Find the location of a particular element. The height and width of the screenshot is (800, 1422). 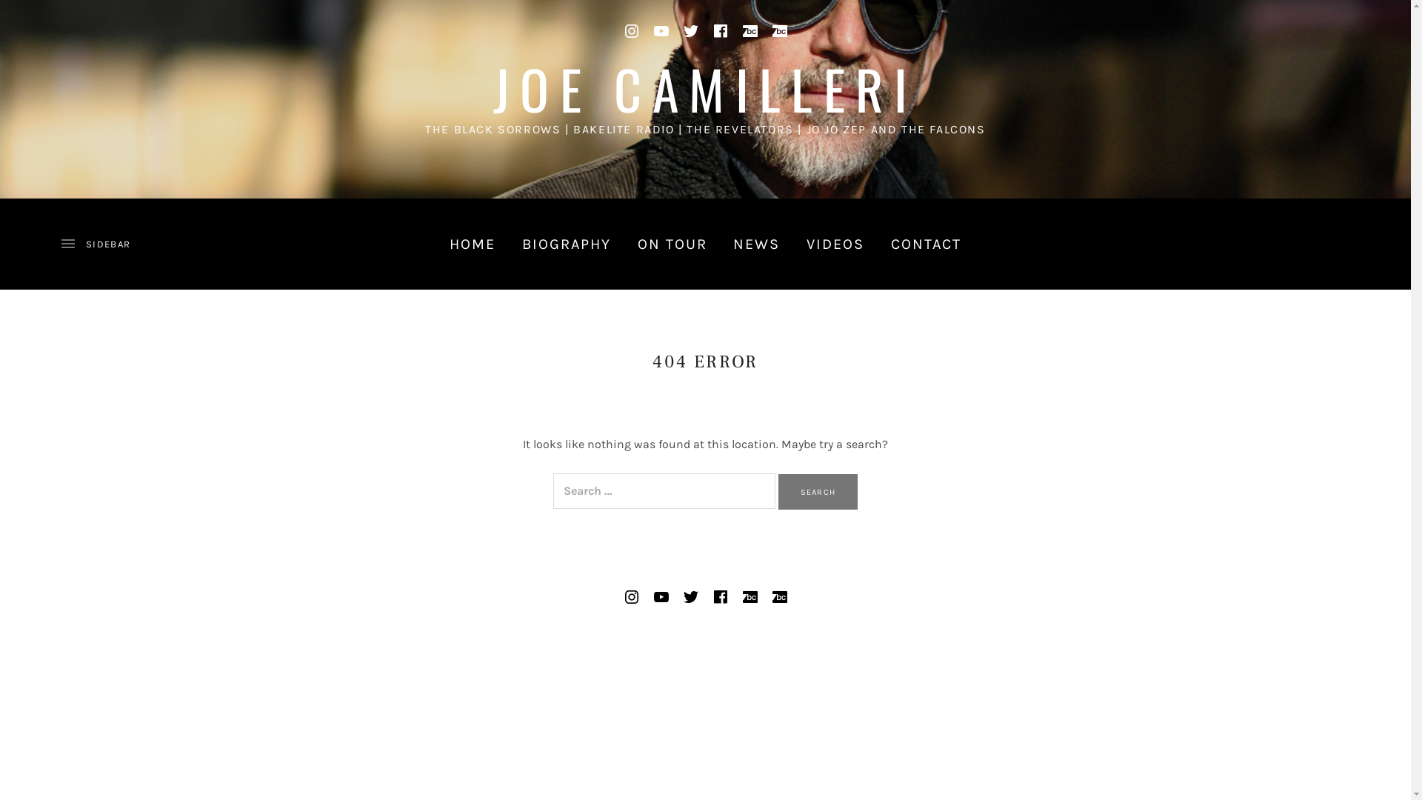

NEWS is located at coordinates (757, 244).